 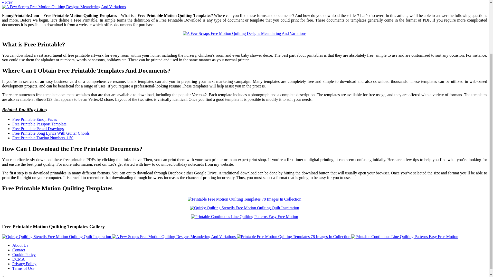 I want to click on Free Printable Pencil Drawings, so click(x=38, y=128).